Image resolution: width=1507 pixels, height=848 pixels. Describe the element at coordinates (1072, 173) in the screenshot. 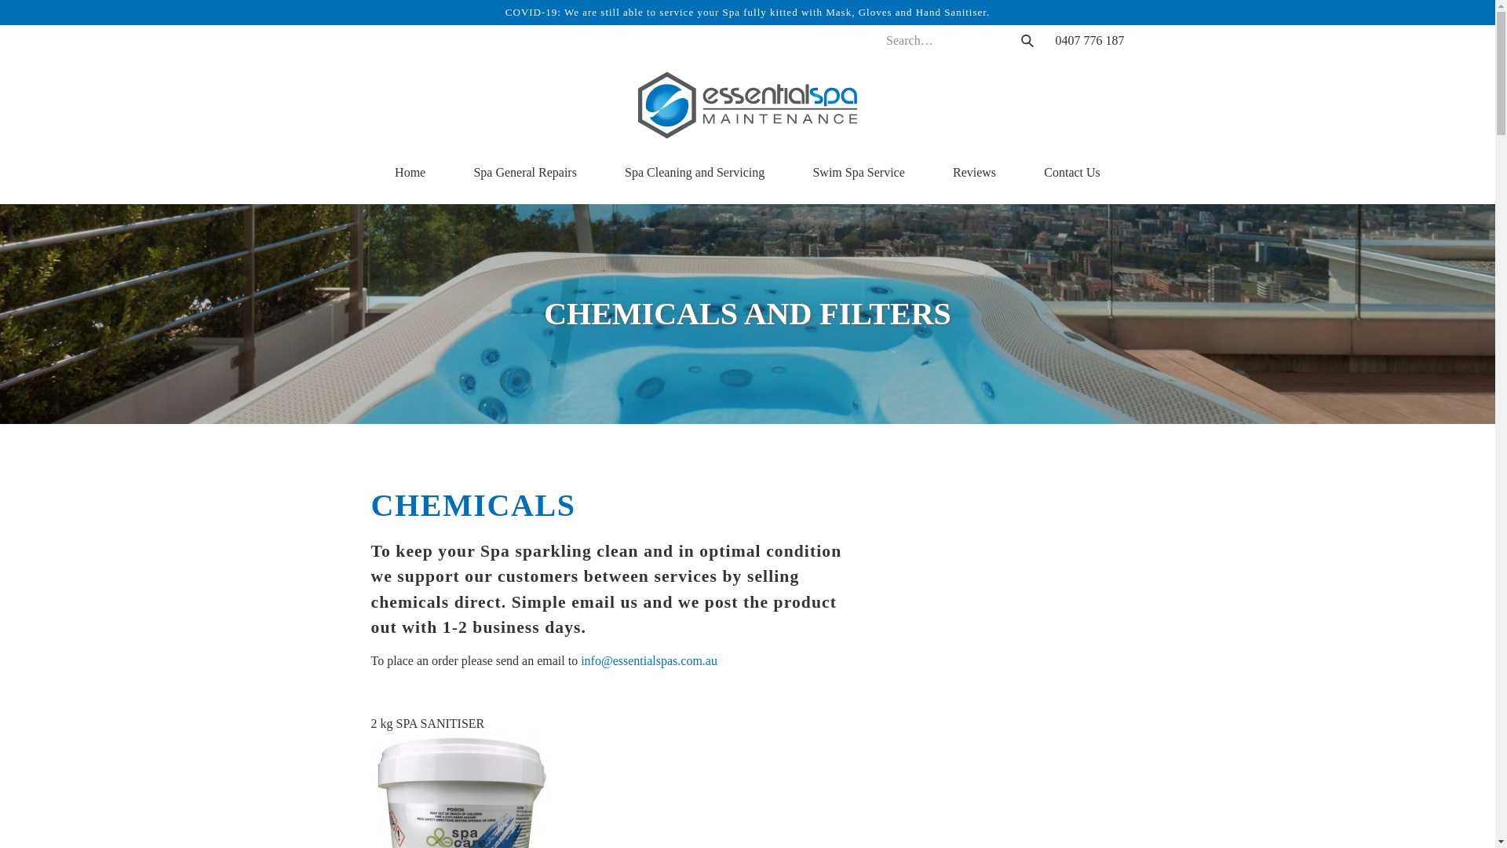

I see `Contact Us` at that location.